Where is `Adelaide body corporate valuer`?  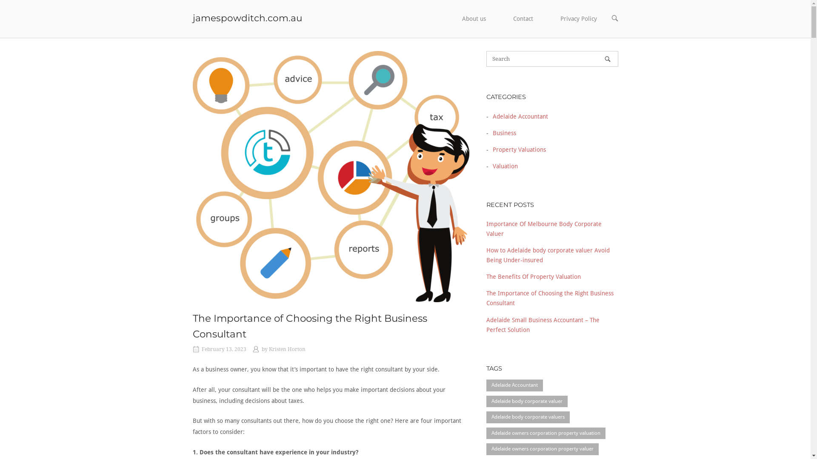 Adelaide body corporate valuer is located at coordinates (527, 402).